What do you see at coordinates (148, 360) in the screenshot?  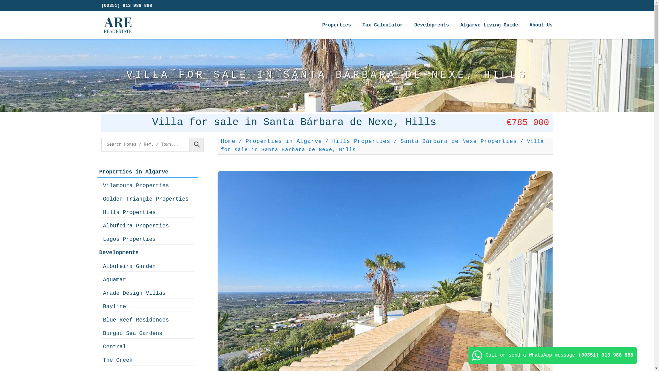 I see `The Creek` at bounding box center [148, 360].